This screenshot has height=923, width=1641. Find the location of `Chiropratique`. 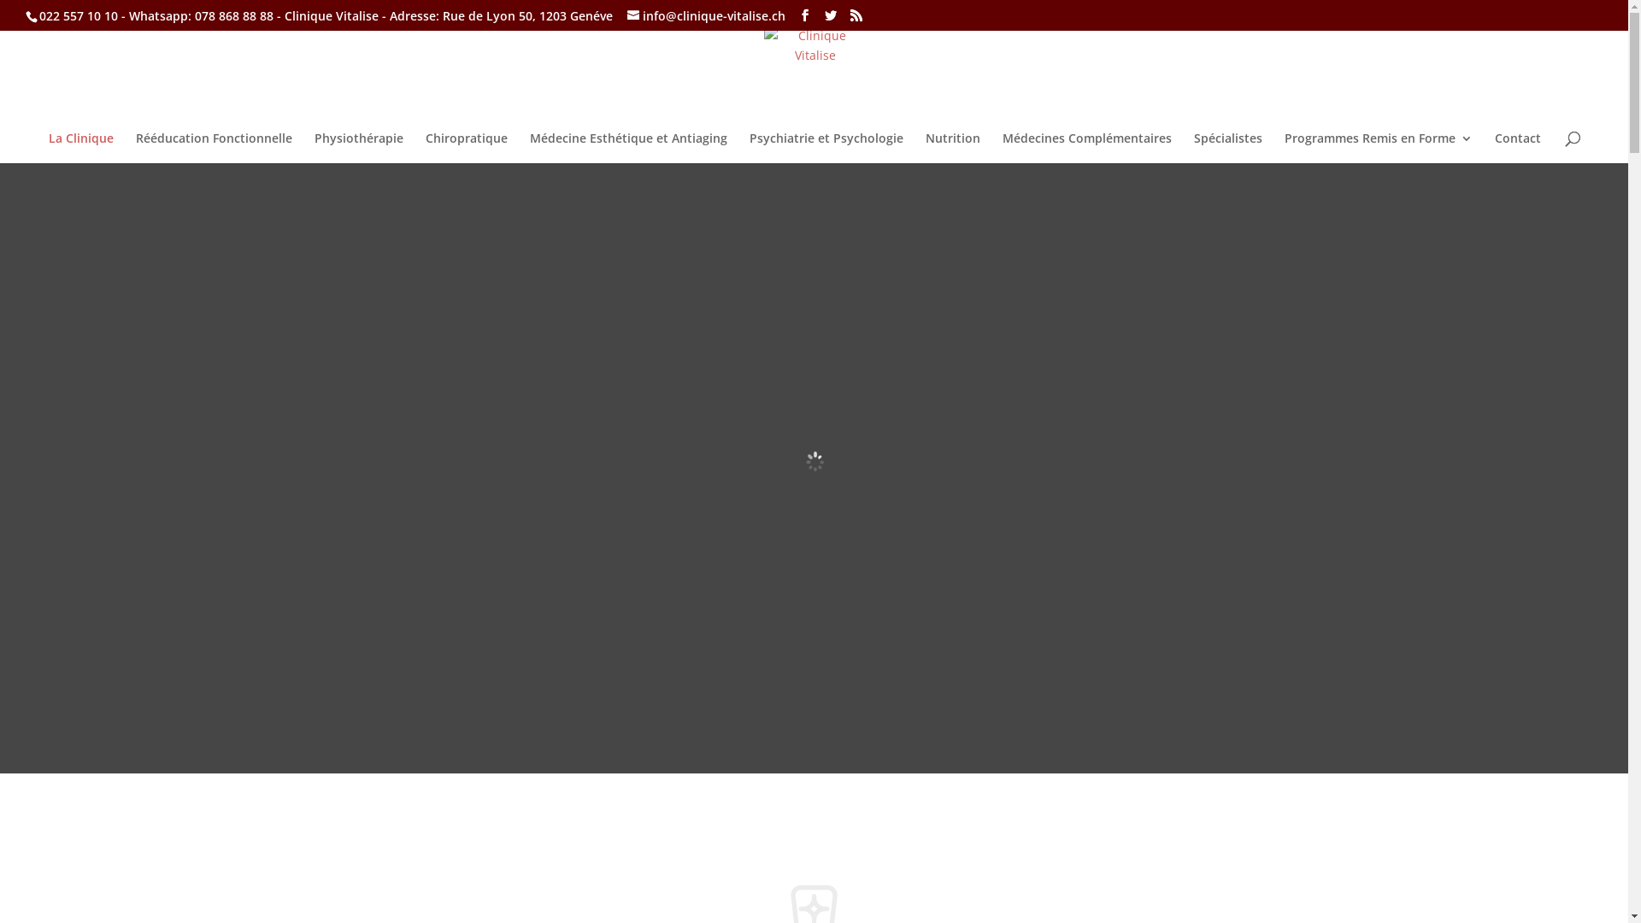

Chiropratique is located at coordinates (467, 148).